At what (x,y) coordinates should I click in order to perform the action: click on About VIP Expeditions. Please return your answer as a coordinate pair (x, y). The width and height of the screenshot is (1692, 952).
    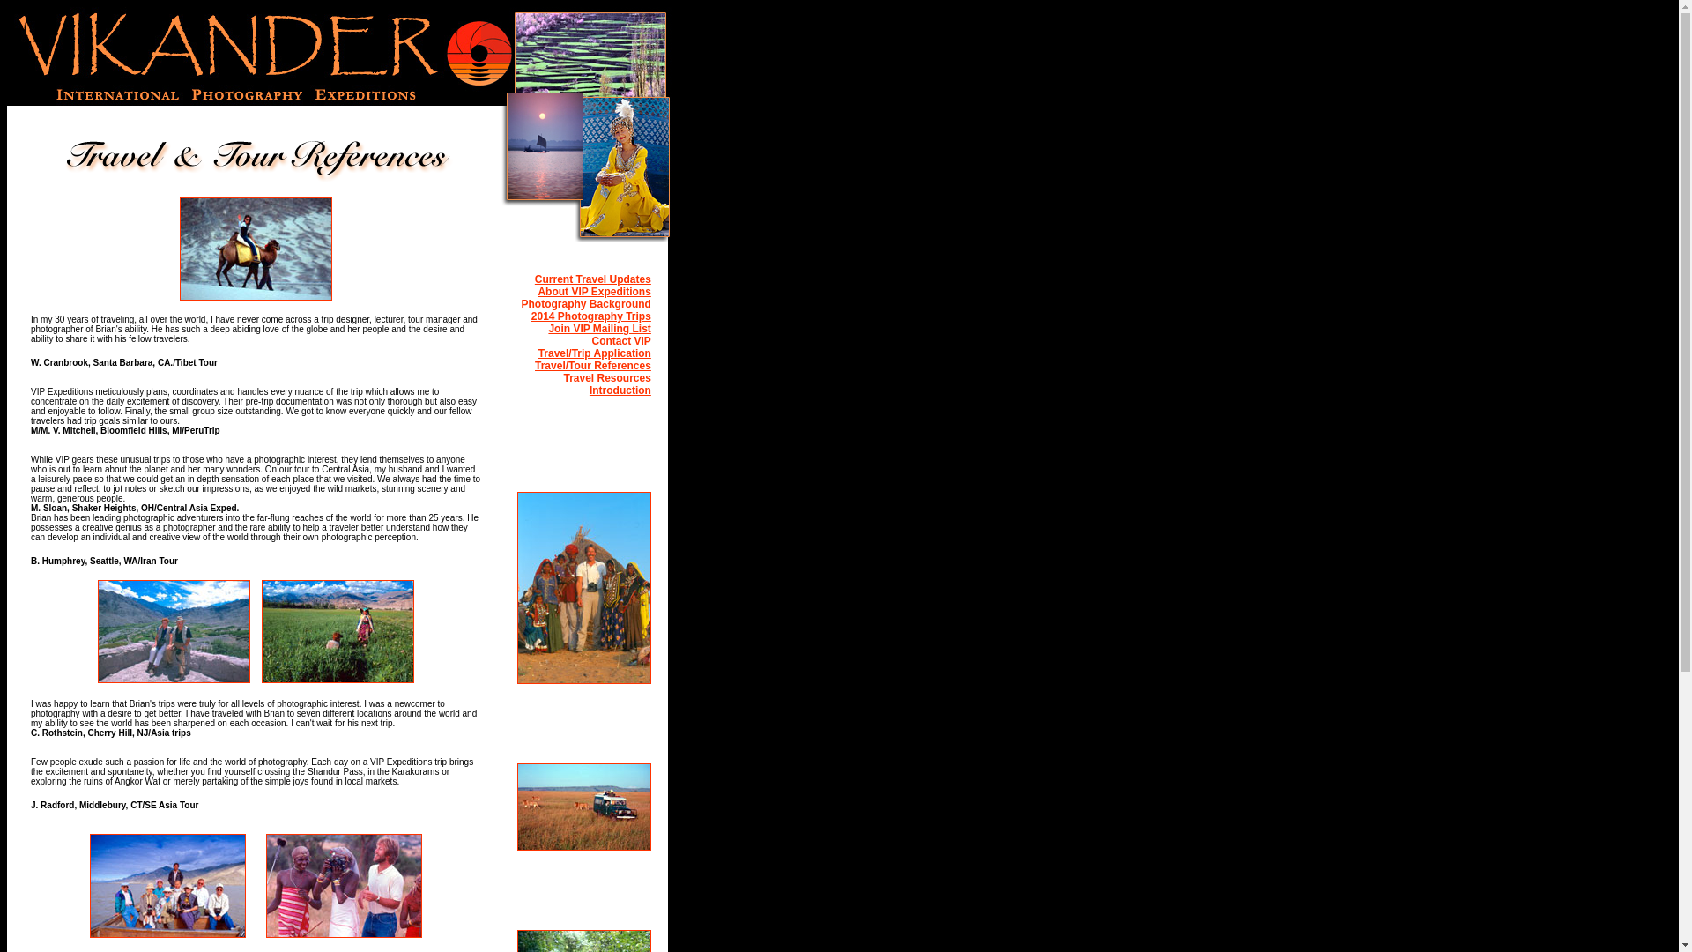
    Looking at the image, I should click on (594, 292).